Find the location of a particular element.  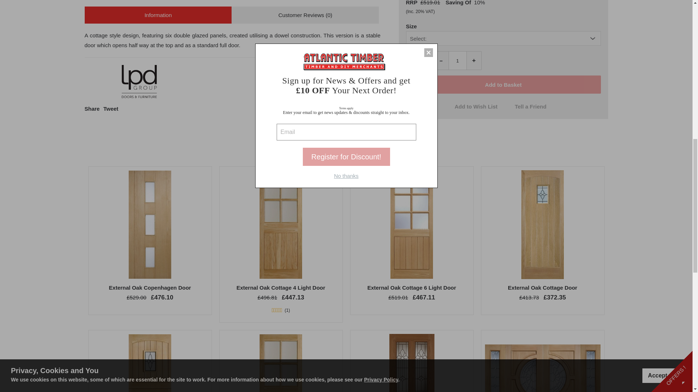

Tweet is located at coordinates (111, 108).